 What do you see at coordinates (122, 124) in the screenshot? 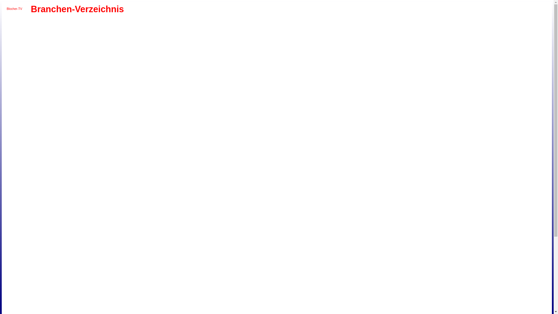
I see `Meried  Niederwangen b. Bern Restaurant ` at bounding box center [122, 124].